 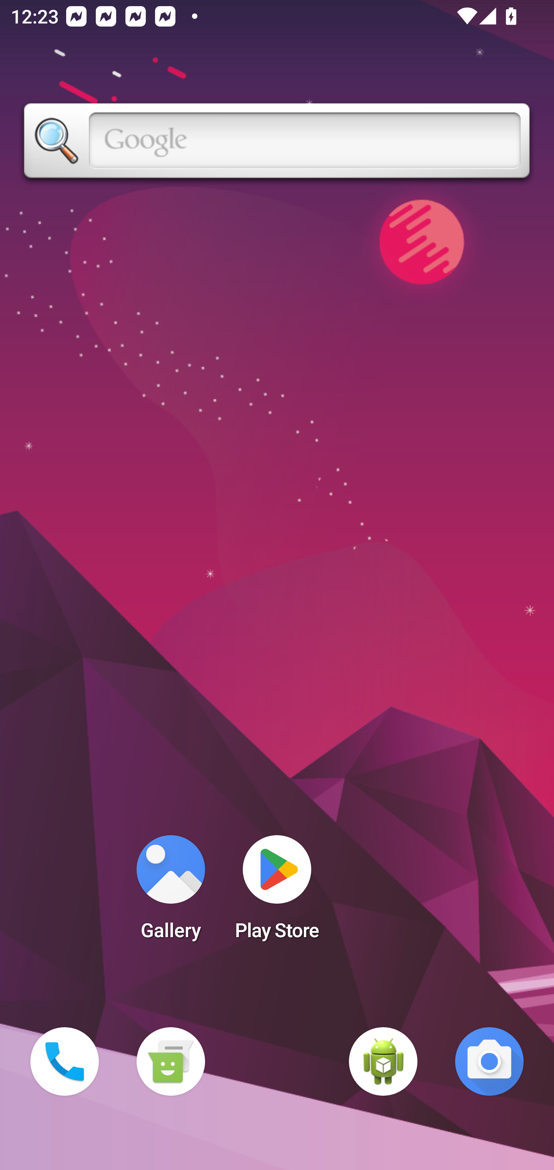 What do you see at coordinates (277, 892) in the screenshot?
I see `Play Store` at bounding box center [277, 892].